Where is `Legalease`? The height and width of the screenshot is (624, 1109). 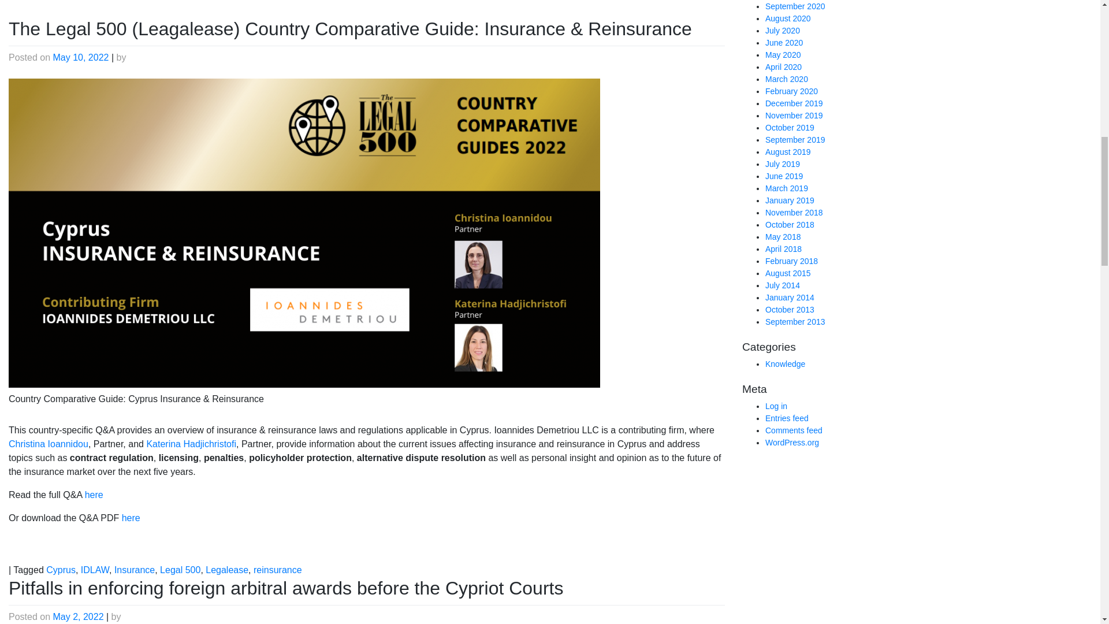
Legalease is located at coordinates (226, 570).